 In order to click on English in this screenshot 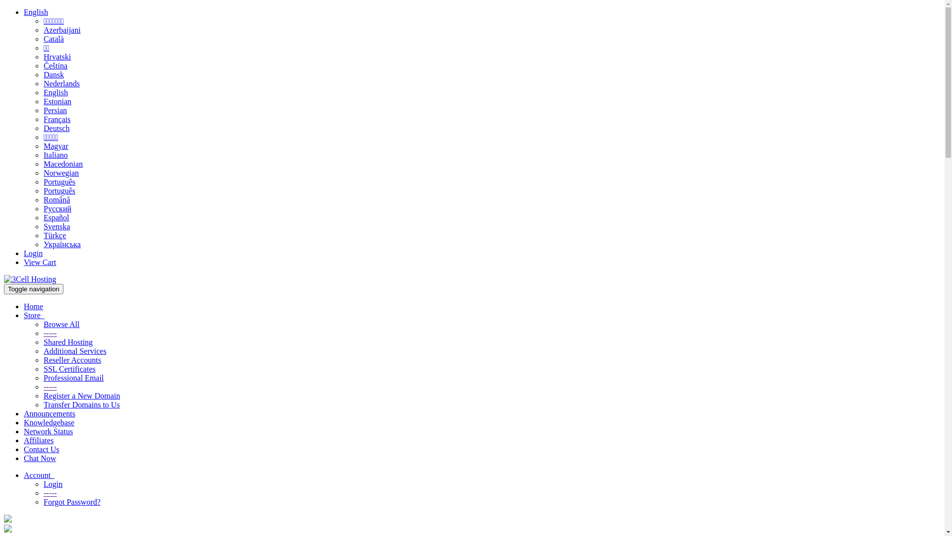, I will do `click(56, 92)`.